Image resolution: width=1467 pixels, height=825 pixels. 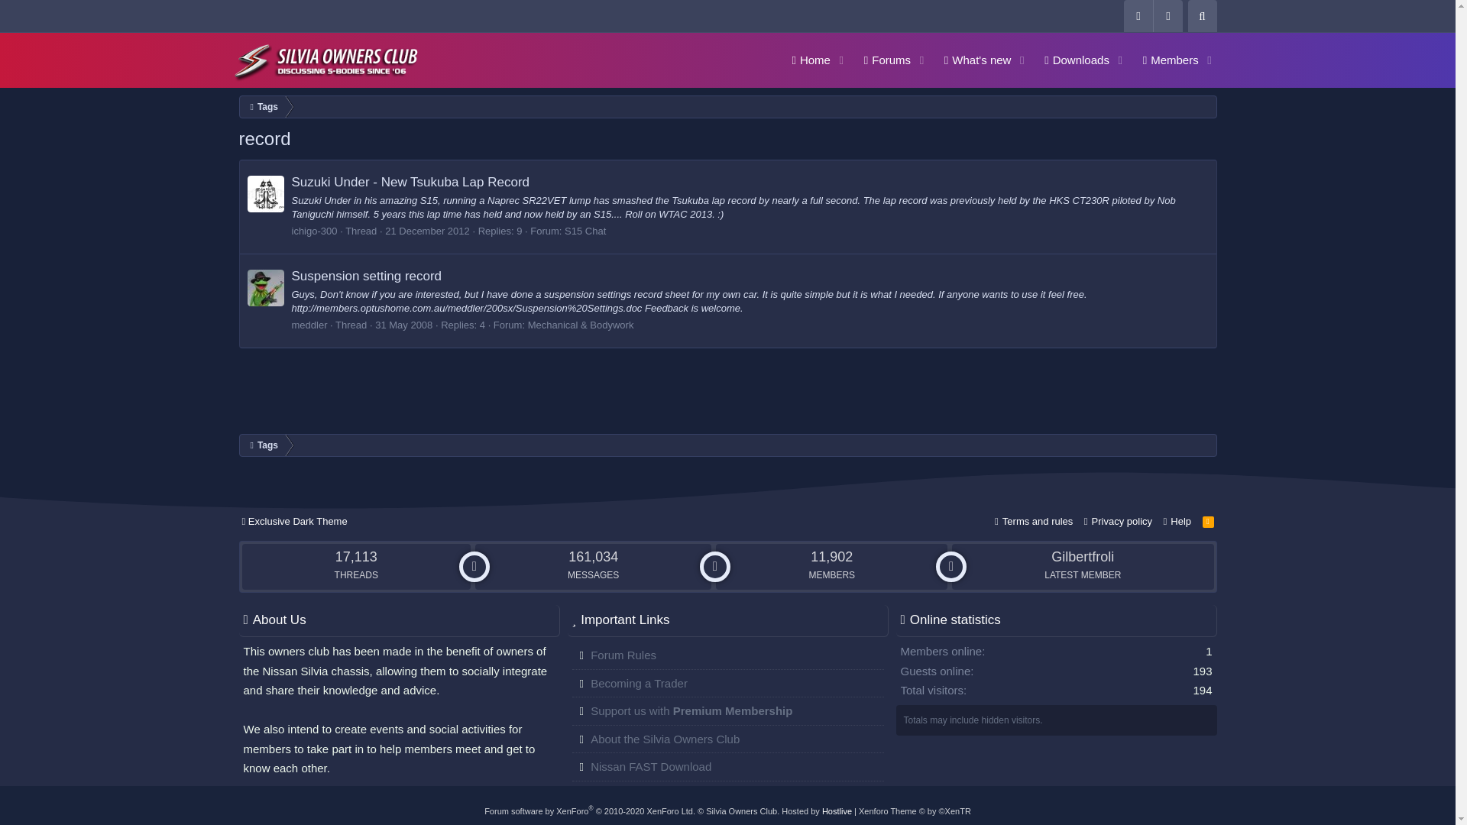 I want to click on Members, so click(x=996, y=60).